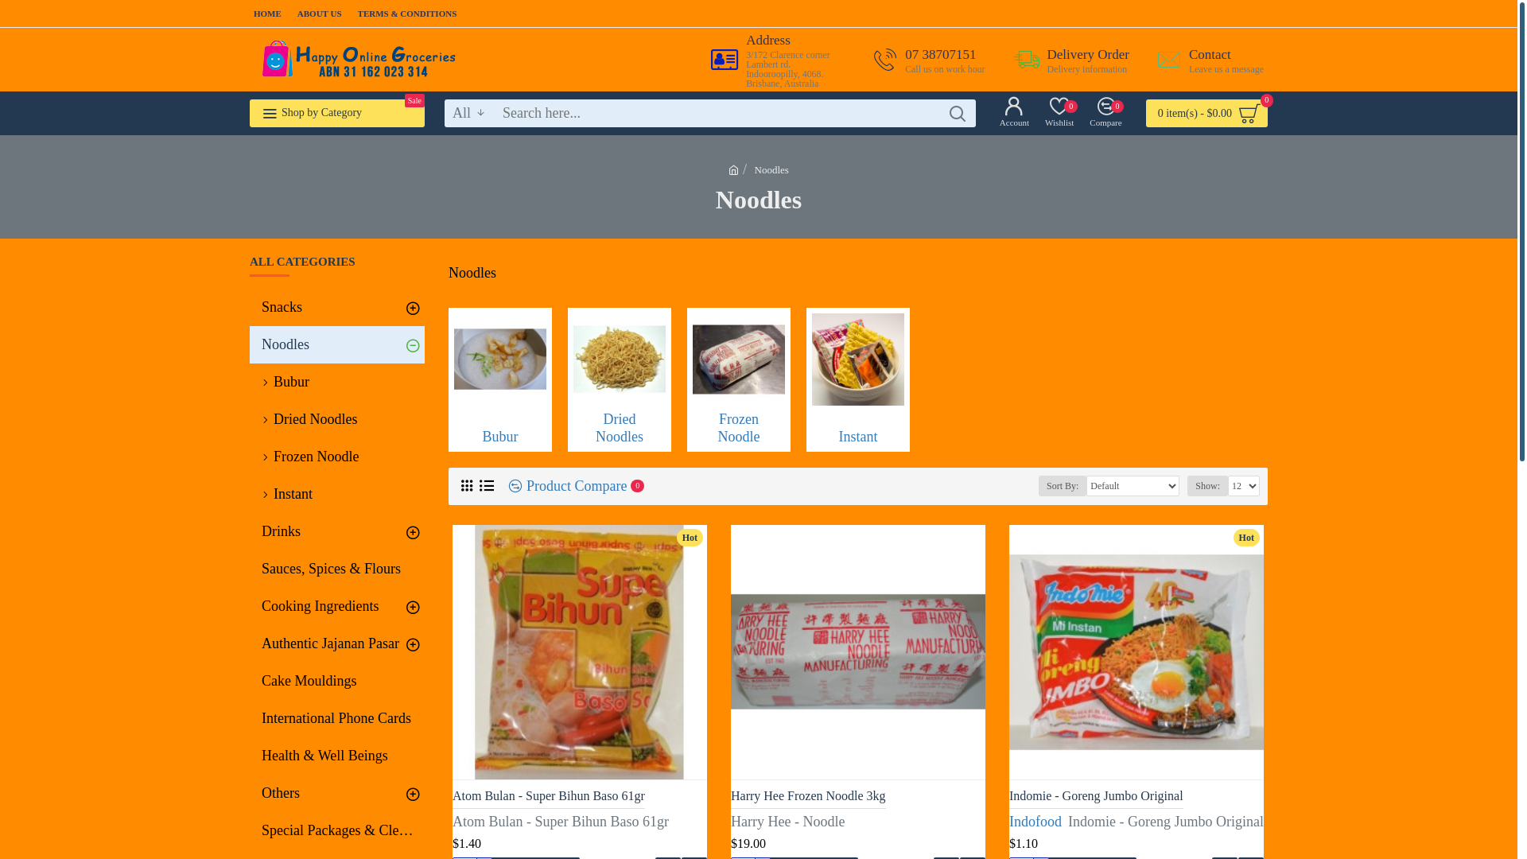  I want to click on Authentic Jajanan Pasar, so click(337, 644).